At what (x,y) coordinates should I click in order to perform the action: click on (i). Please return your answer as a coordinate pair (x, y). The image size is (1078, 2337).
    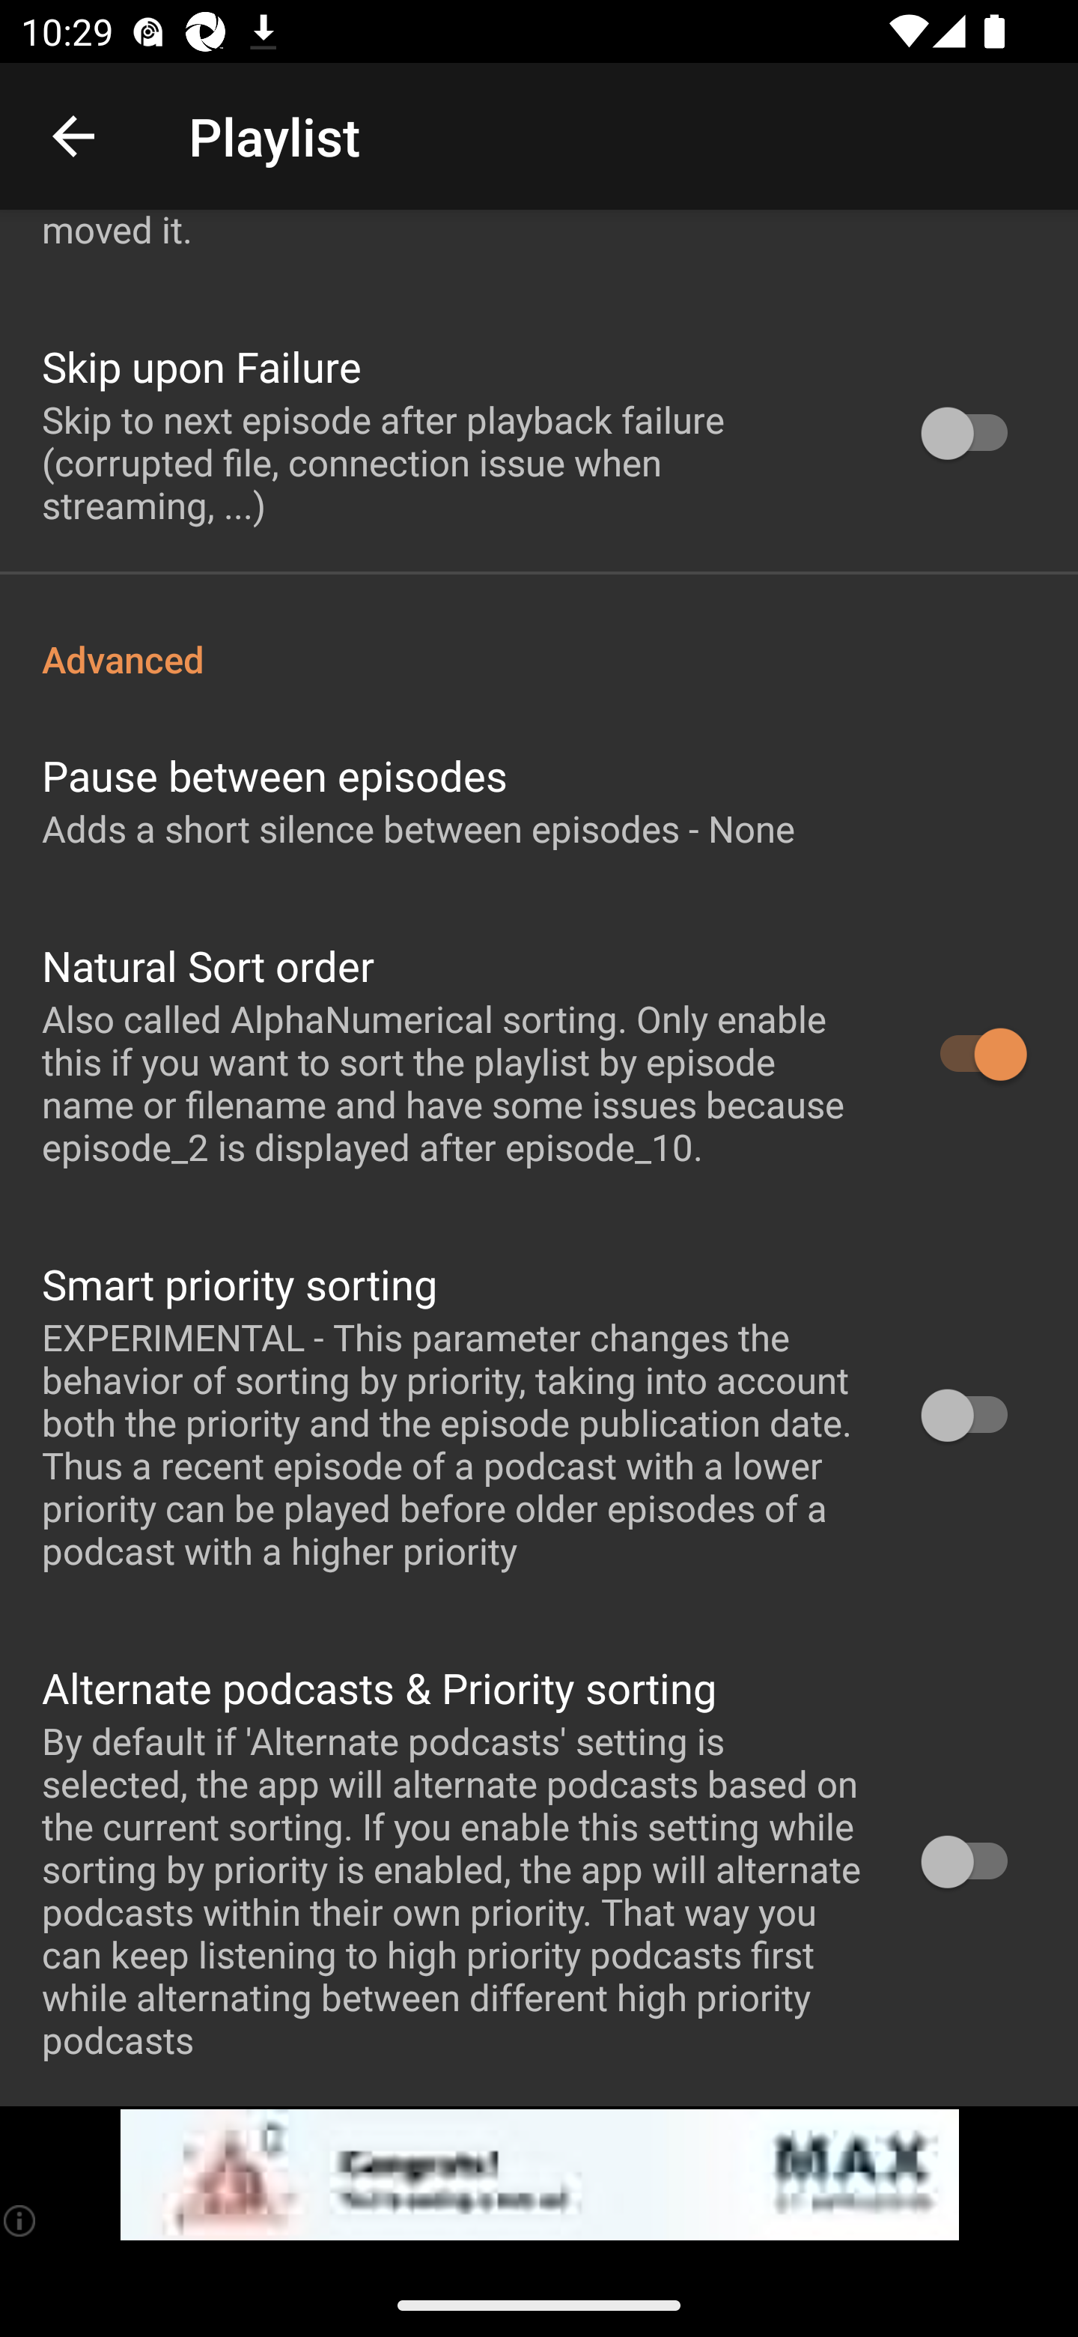
    Looking at the image, I should click on (21, 2220).